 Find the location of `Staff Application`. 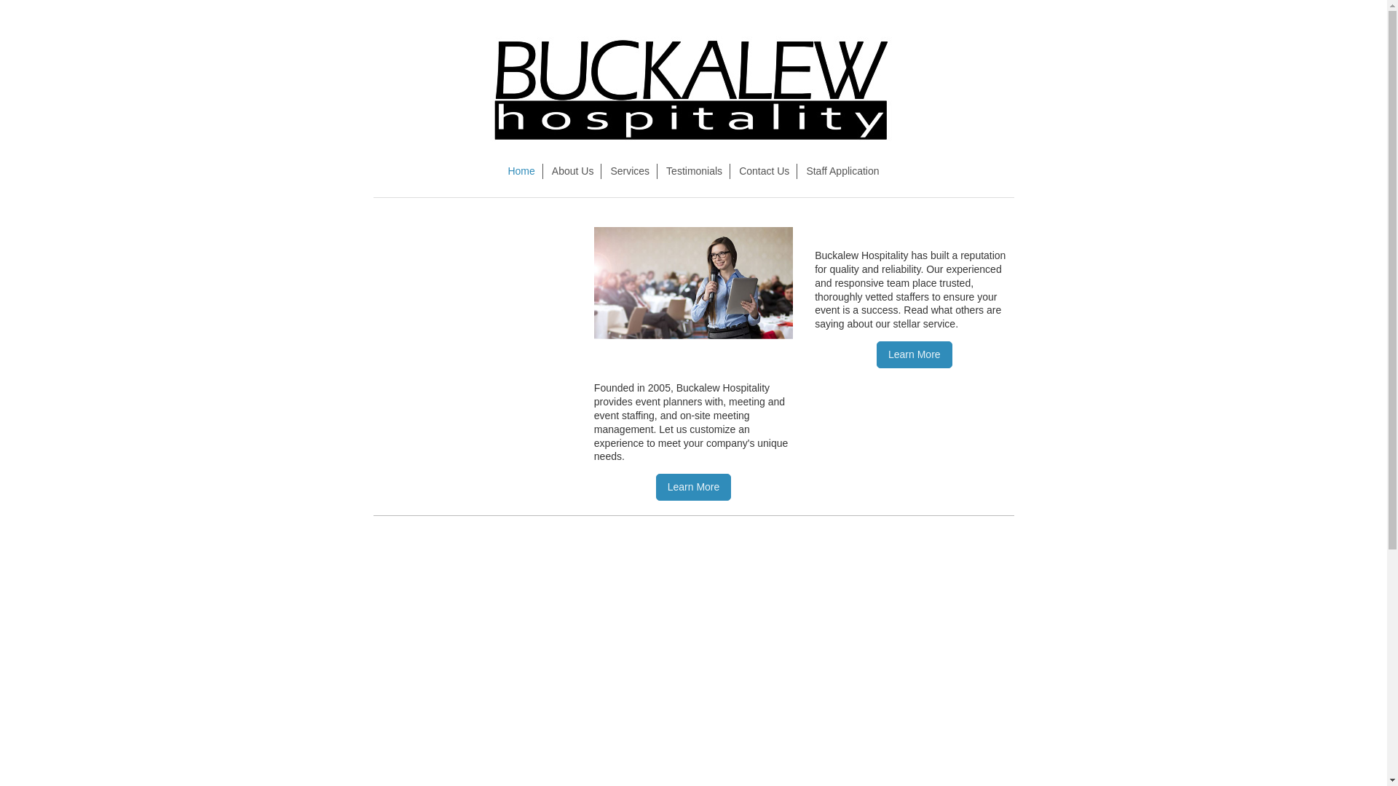

Staff Application is located at coordinates (842, 171).